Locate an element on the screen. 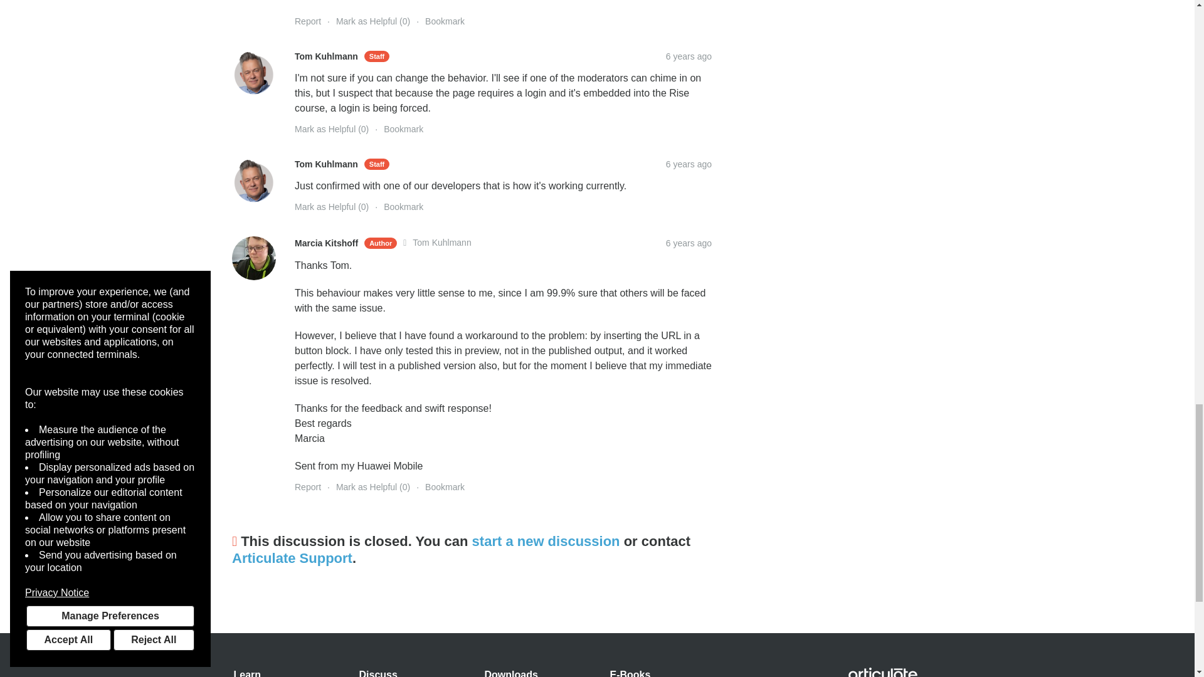  Tom Kuhlmann is located at coordinates (253, 180).